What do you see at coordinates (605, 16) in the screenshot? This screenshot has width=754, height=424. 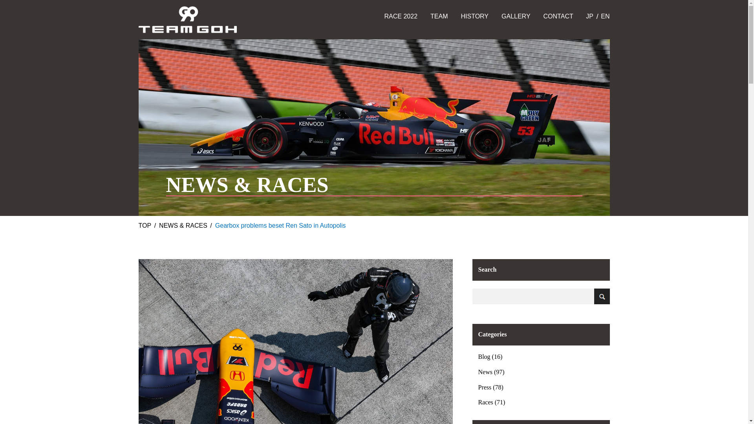 I see ` EN` at bounding box center [605, 16].